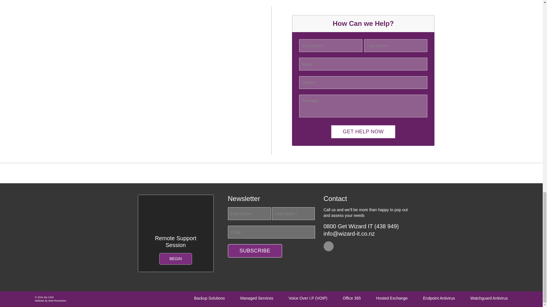  What do you see at coordinates (363, 132) in the screenshot?
I see `GET HELP NOW` at bounding box center [363, 132].